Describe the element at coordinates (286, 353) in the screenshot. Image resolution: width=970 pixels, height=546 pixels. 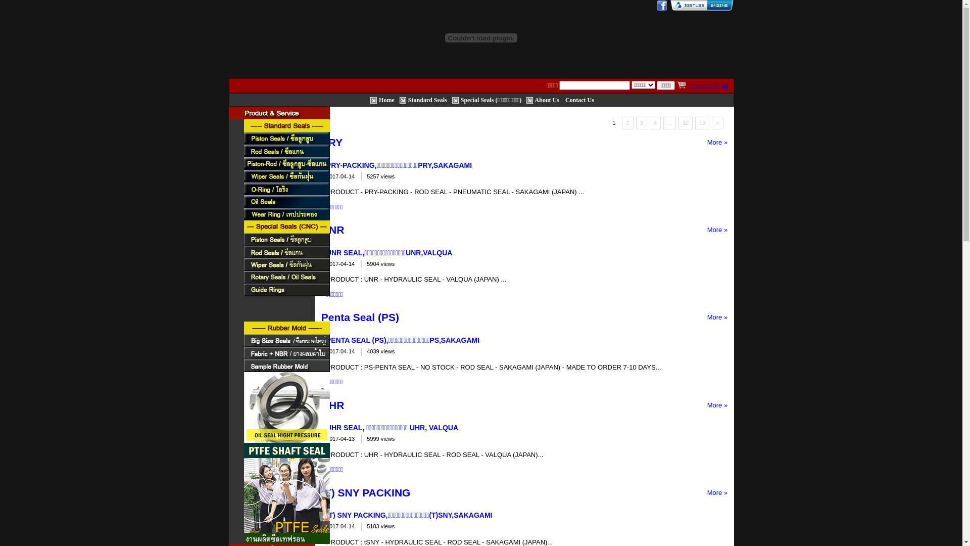
I see `Fabric+NBR` at that location.